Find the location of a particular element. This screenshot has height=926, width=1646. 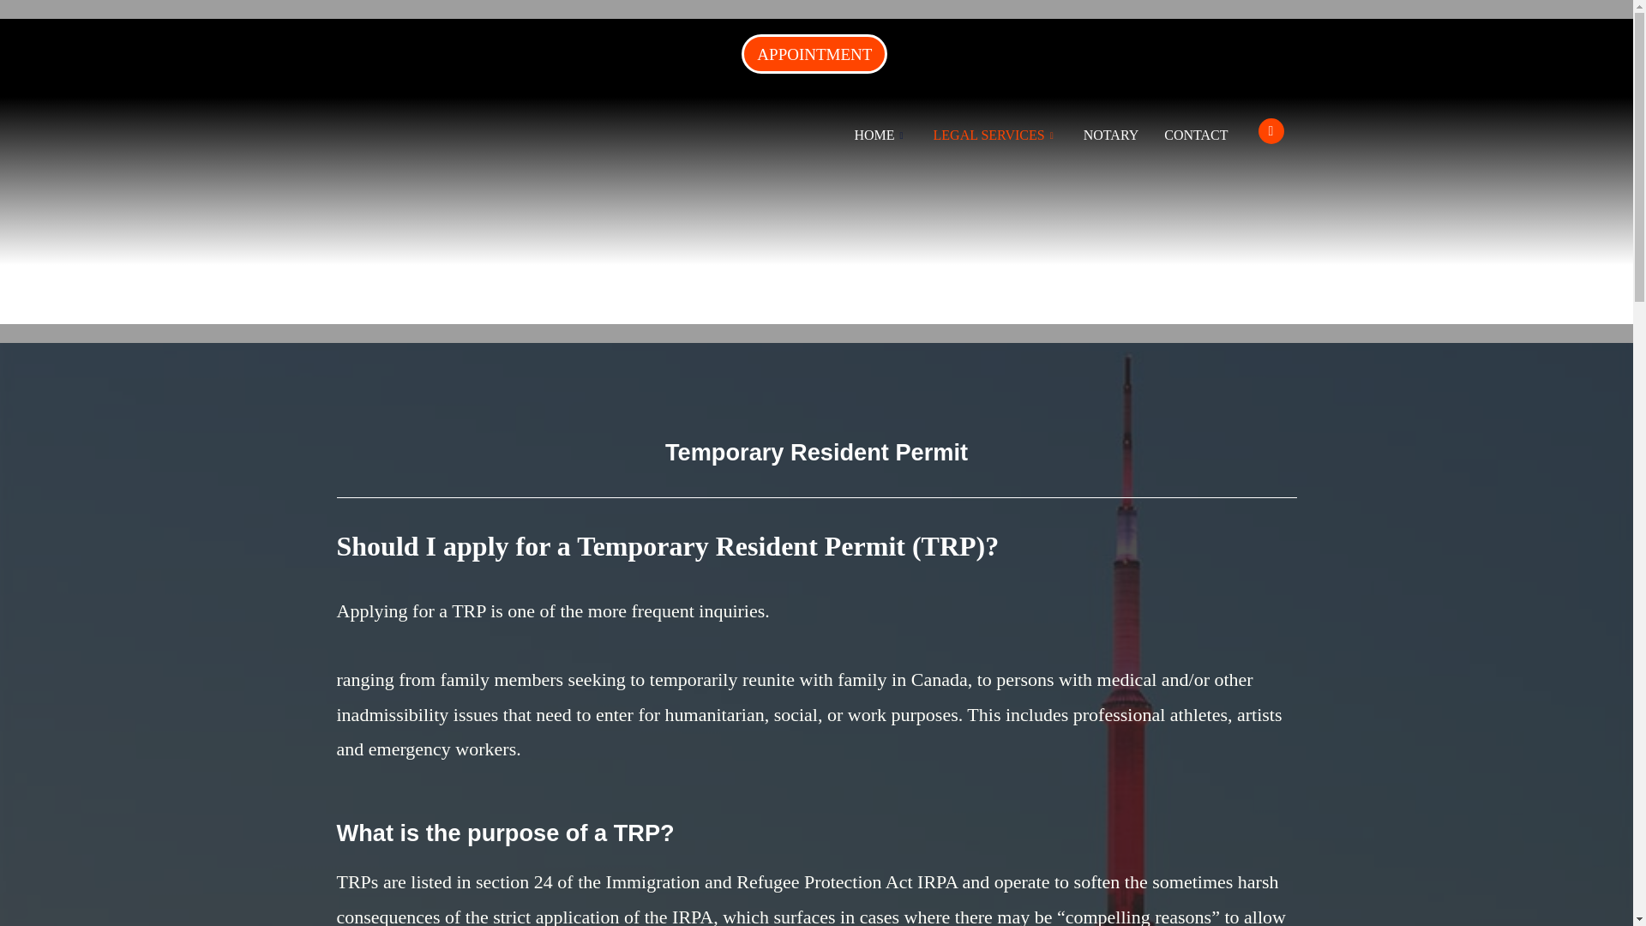

HOME is located at coordinates (880, 135).